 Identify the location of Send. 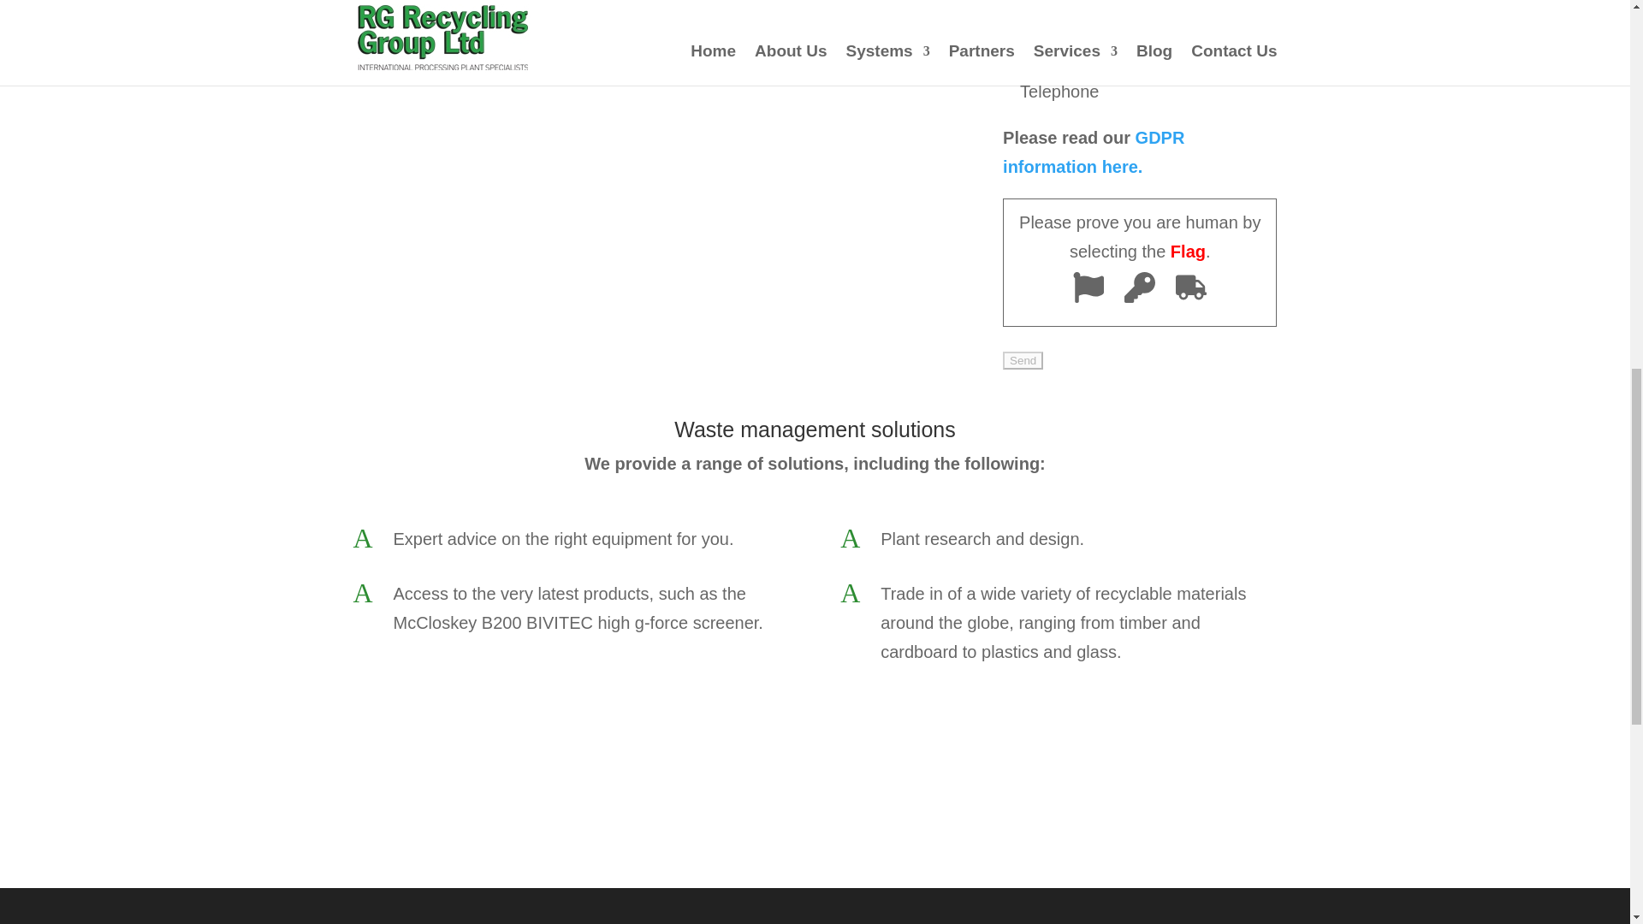
(1023, 361).